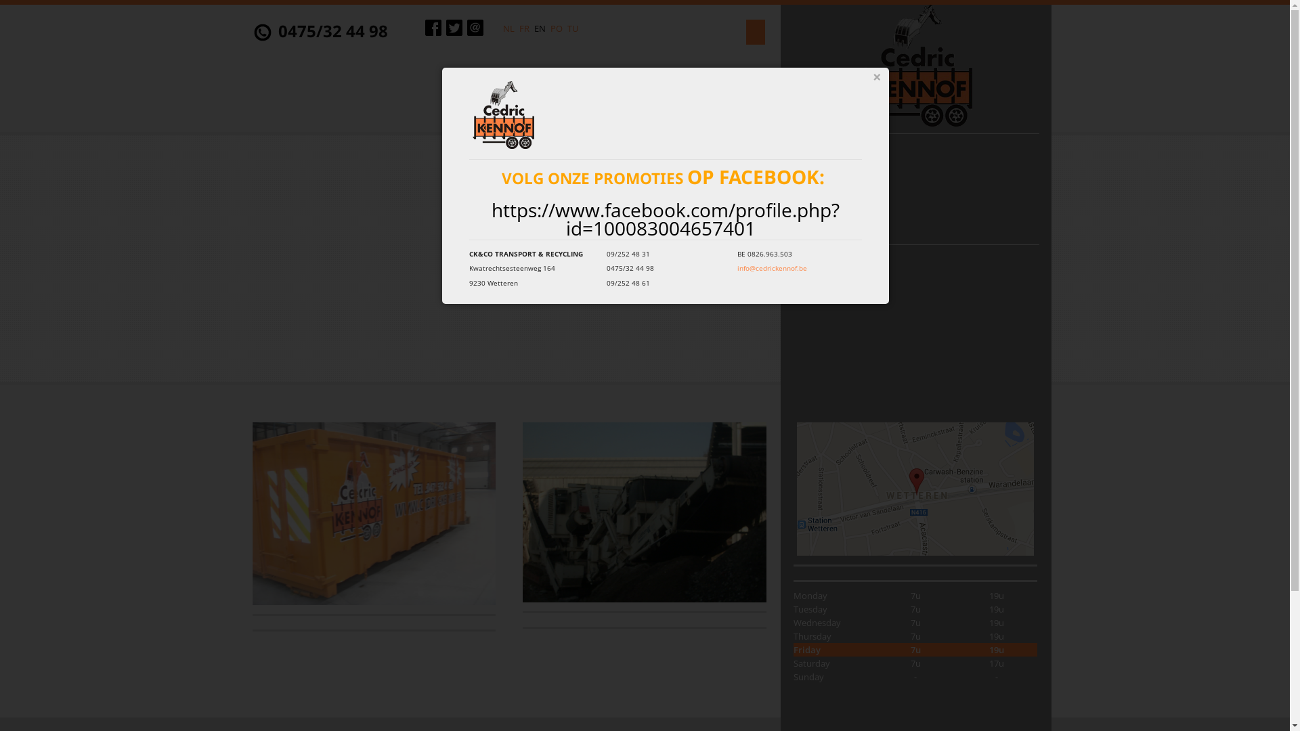  What do you see at coordinates (666, 218) in the screenshot?
I see `https://www.facebook.com/profile.php?id=100083004657401` at bounding box center [666, 218].